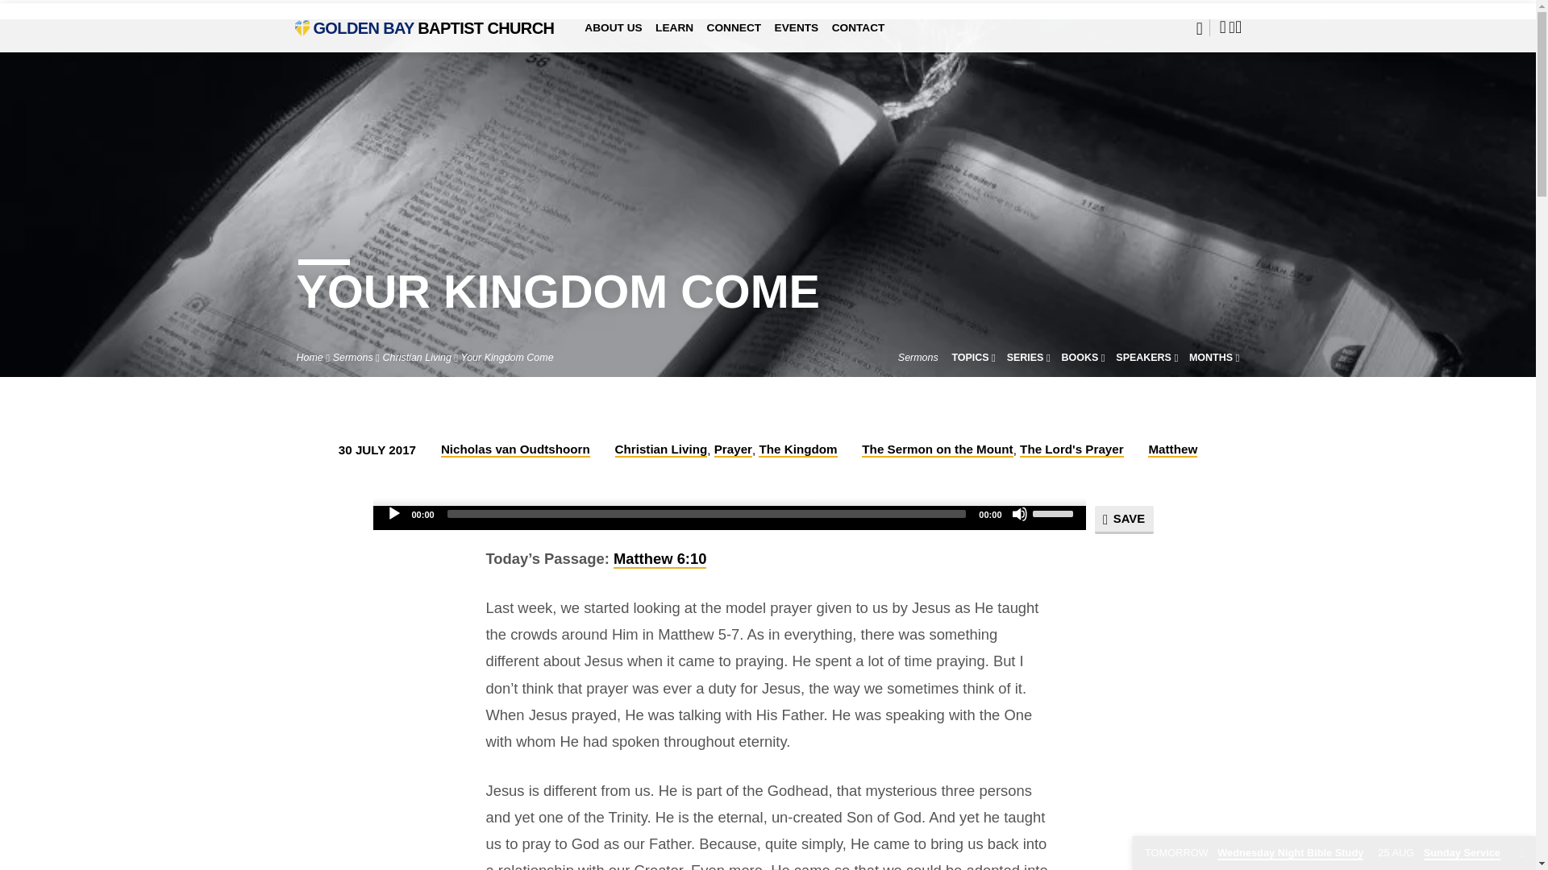  Describe the element at coordinates (393, 514) in the screenshot. I see `Play` at that location.